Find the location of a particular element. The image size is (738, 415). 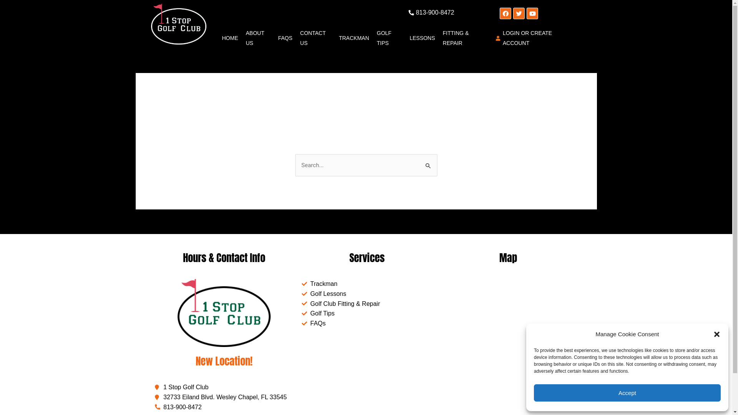

CONTACT US is located at coordinates (316, 38).